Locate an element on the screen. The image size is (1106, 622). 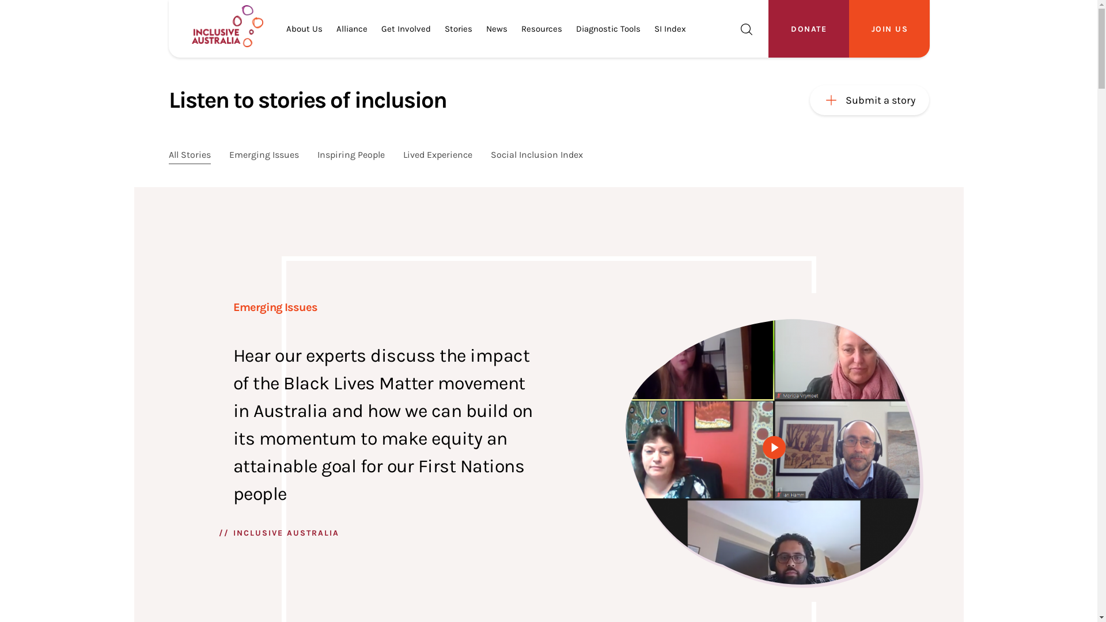
All Stories is located at coordinates (189, 155).